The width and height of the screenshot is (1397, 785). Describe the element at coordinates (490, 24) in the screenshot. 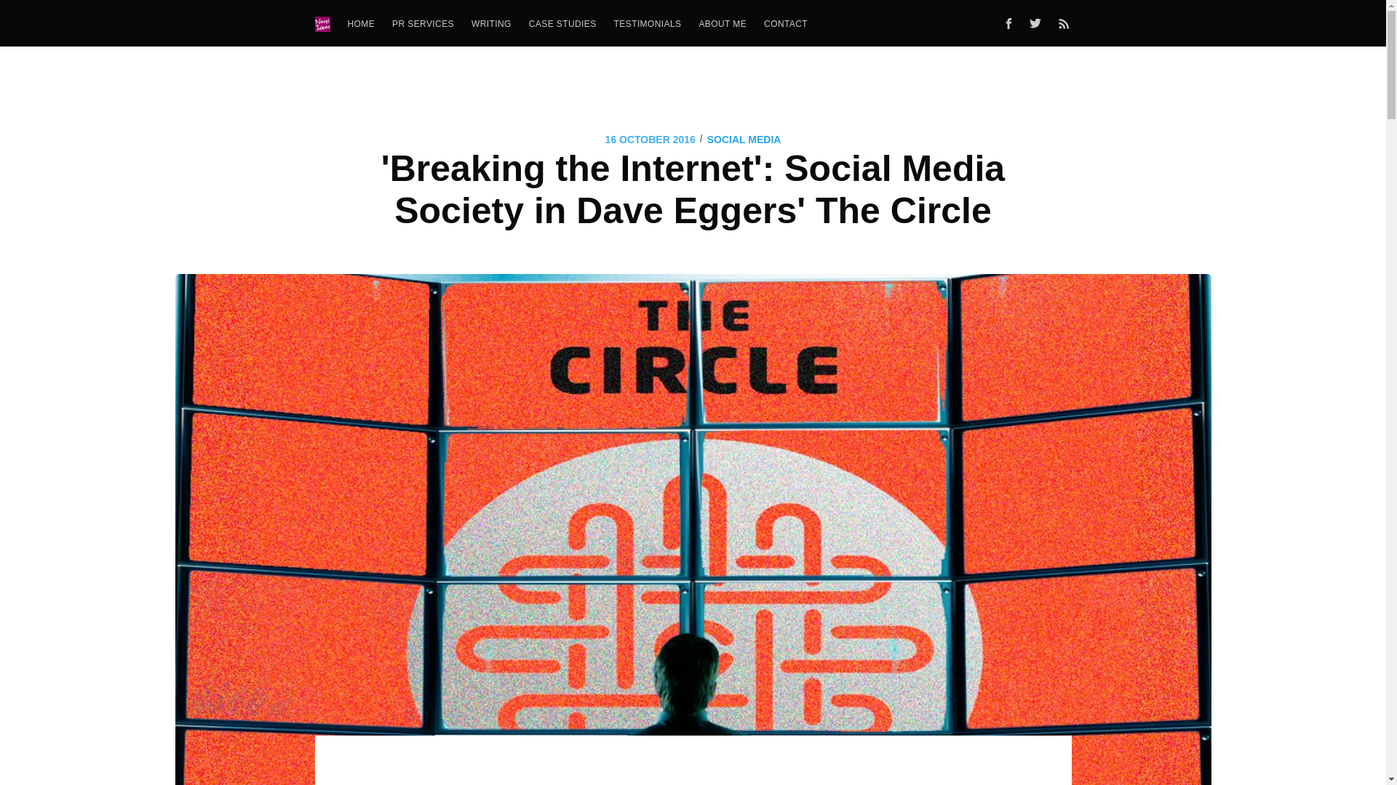

I see `WRITING` at that location.